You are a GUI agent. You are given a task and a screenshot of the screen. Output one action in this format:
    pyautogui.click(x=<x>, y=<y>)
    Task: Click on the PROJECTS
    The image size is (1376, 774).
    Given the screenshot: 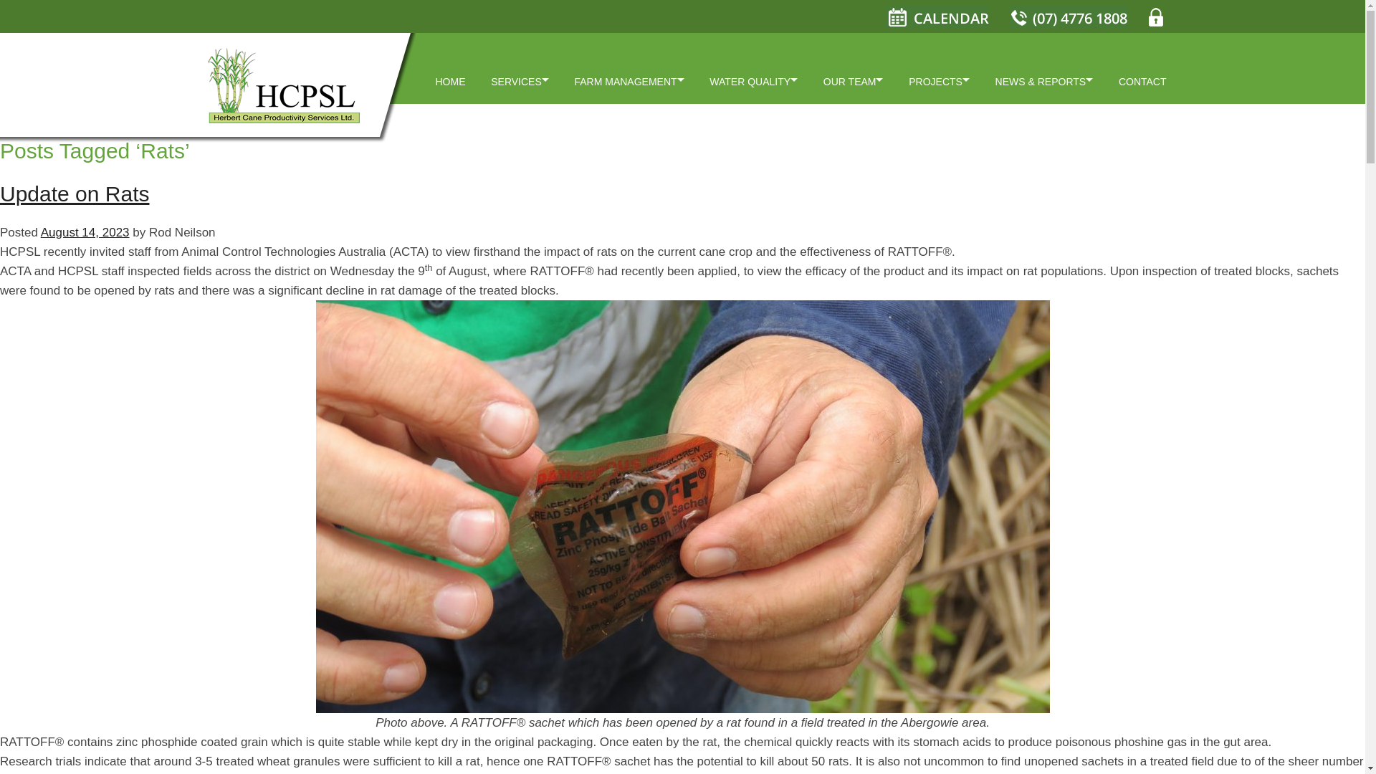 What is the action you would take?
    pyautogui.click(x=935, y=85)
    